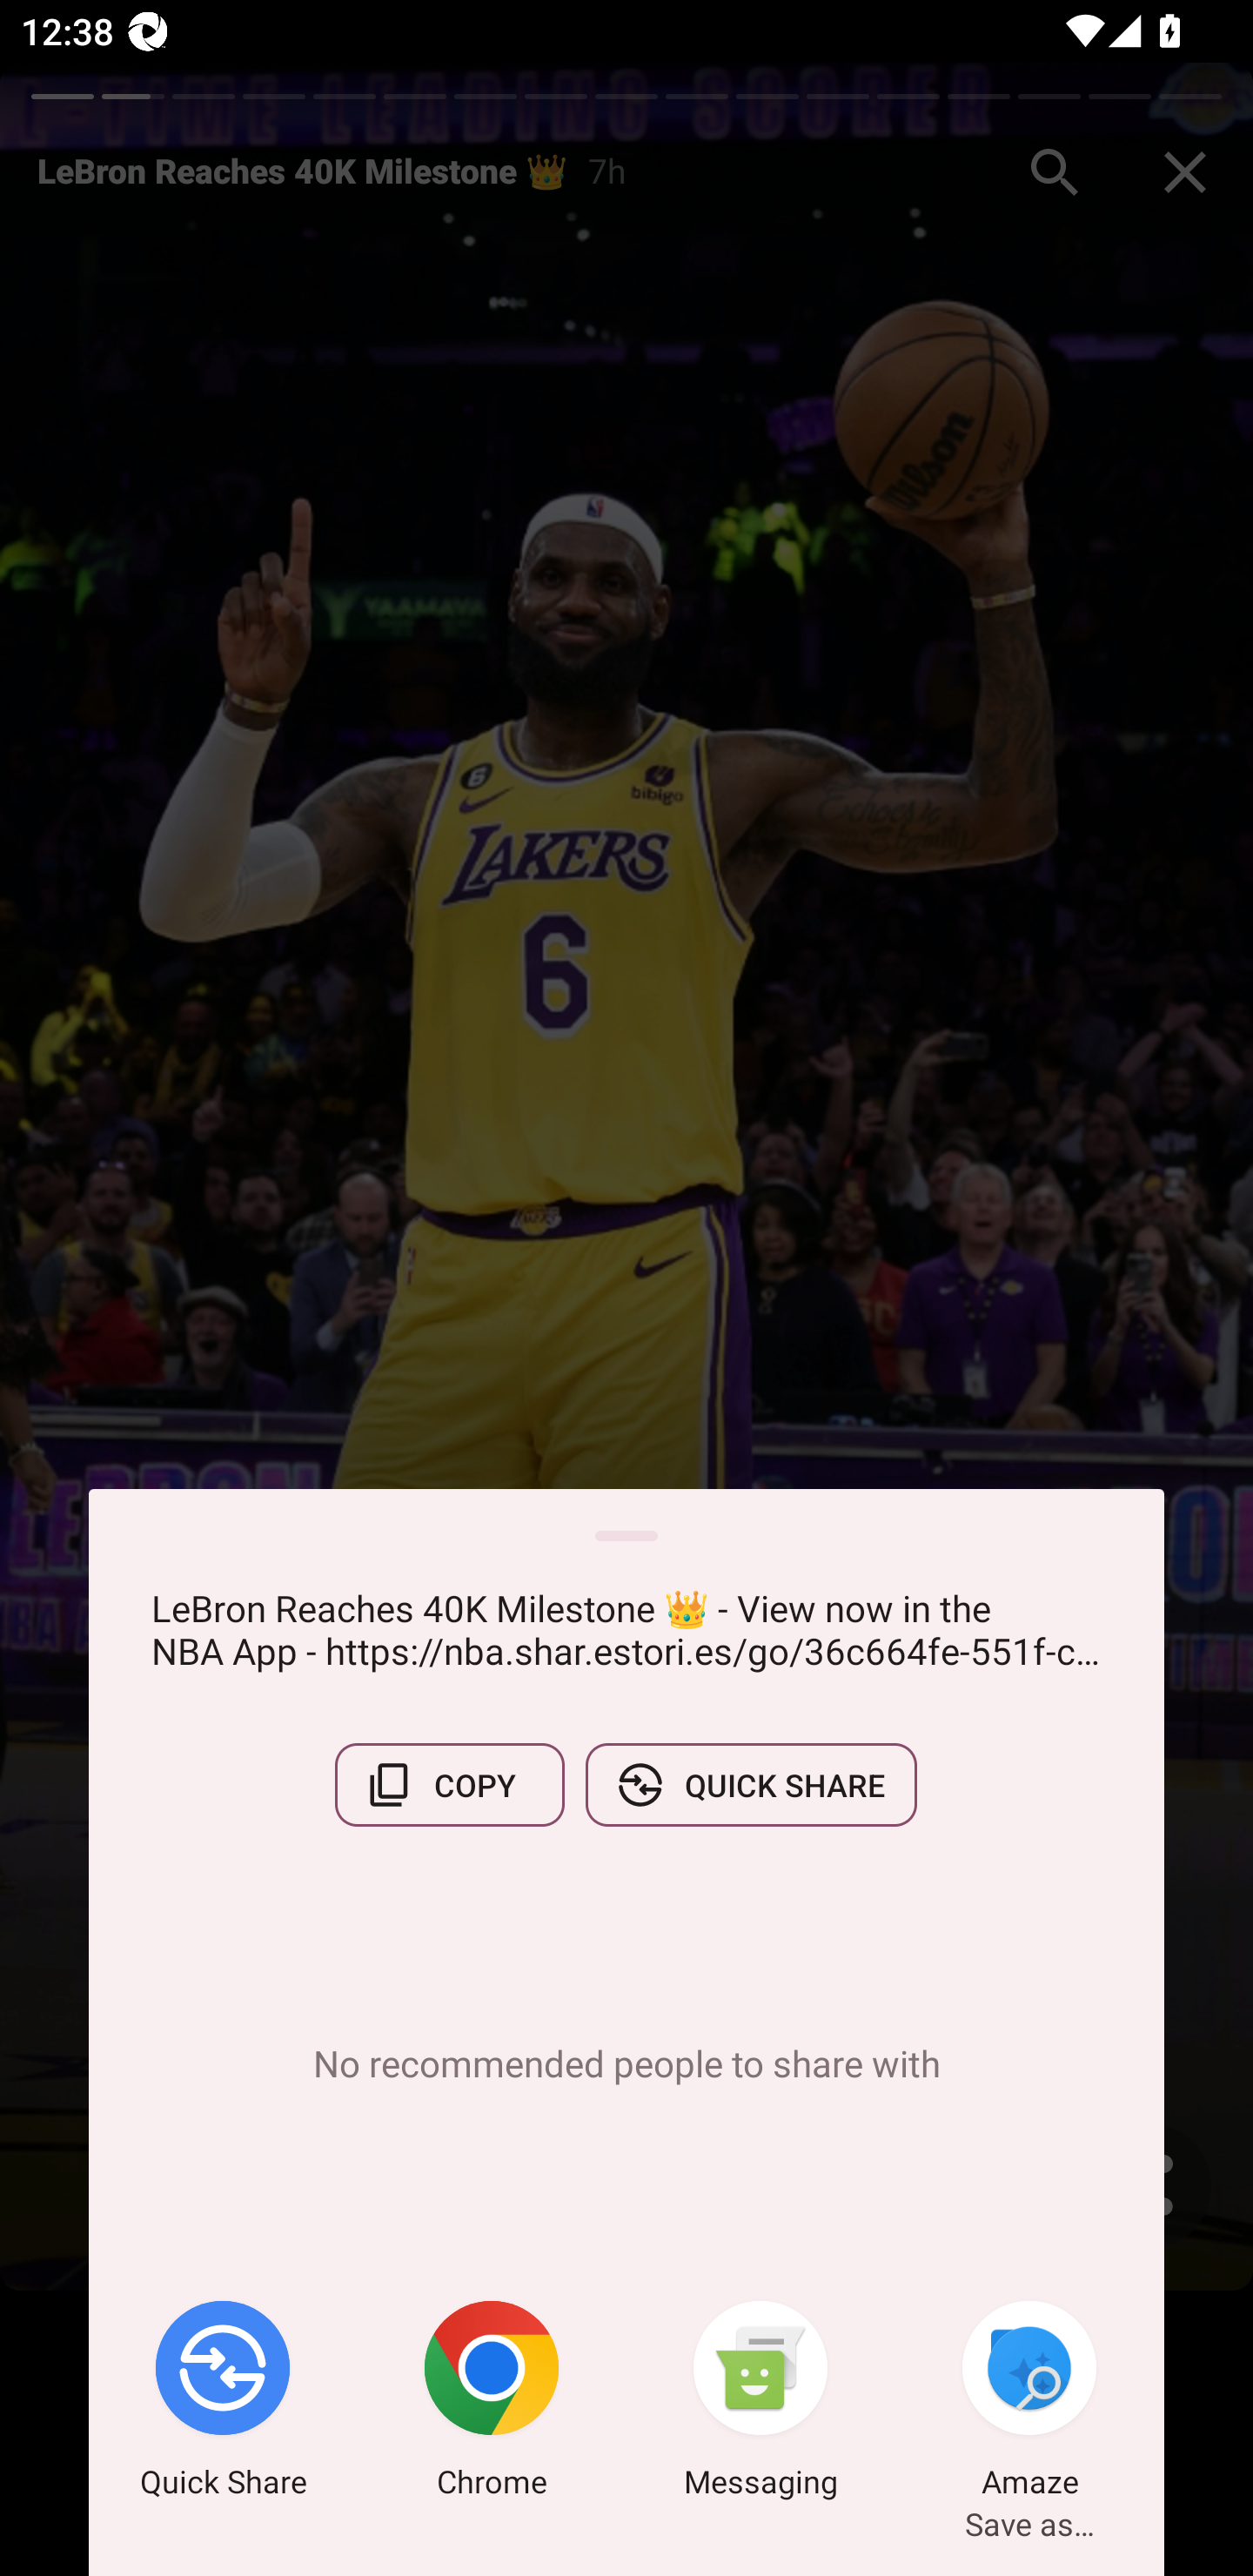 This screenshot has height=2576, width=1253. What do you see at coordinates (1029, 2405) in the screenshot?
I see `Amaze Save as…` at bounding box center [1029, 2405].